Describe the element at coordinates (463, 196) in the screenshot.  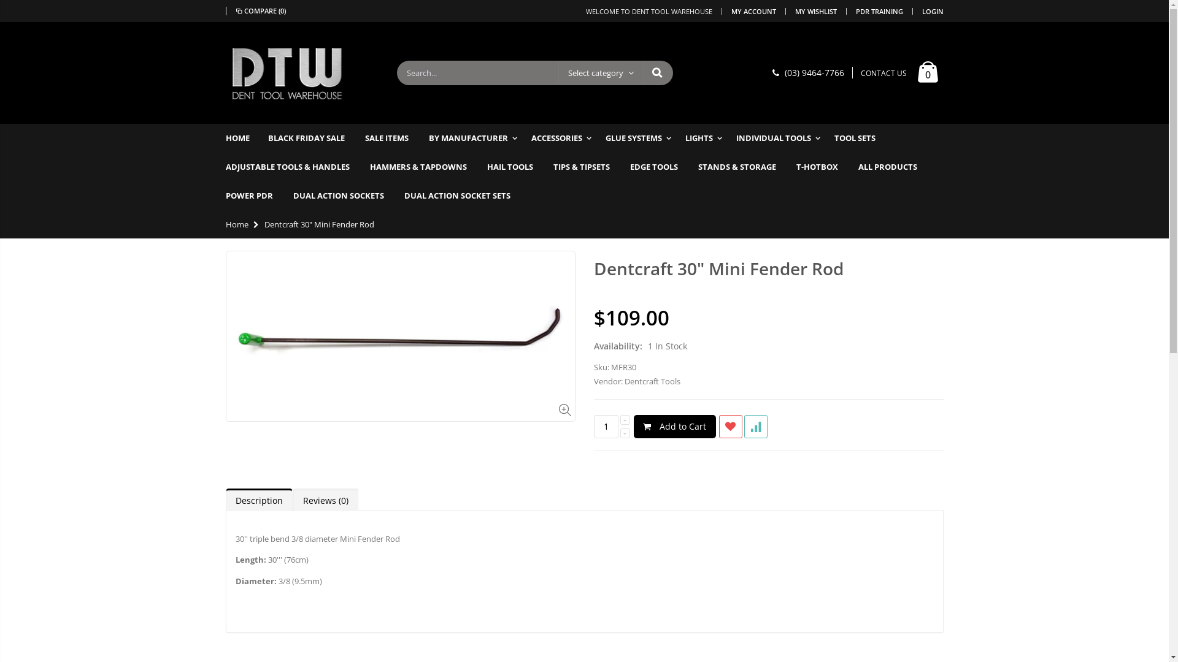
I see `DUAL ACTION SOCKET SETS` at that location.